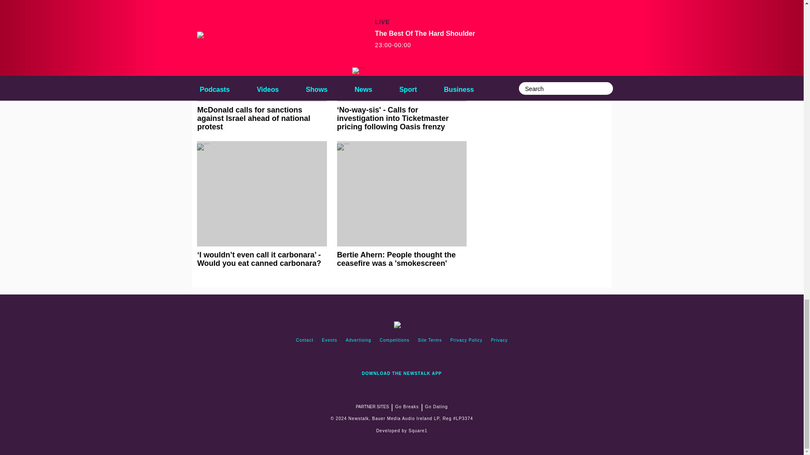 Image resolution: width=810 pixels, height=455 pixels. What do you see at coordinates (359, 340) in the screenshot?
I see `advertising` at bounding box center [359, 340].